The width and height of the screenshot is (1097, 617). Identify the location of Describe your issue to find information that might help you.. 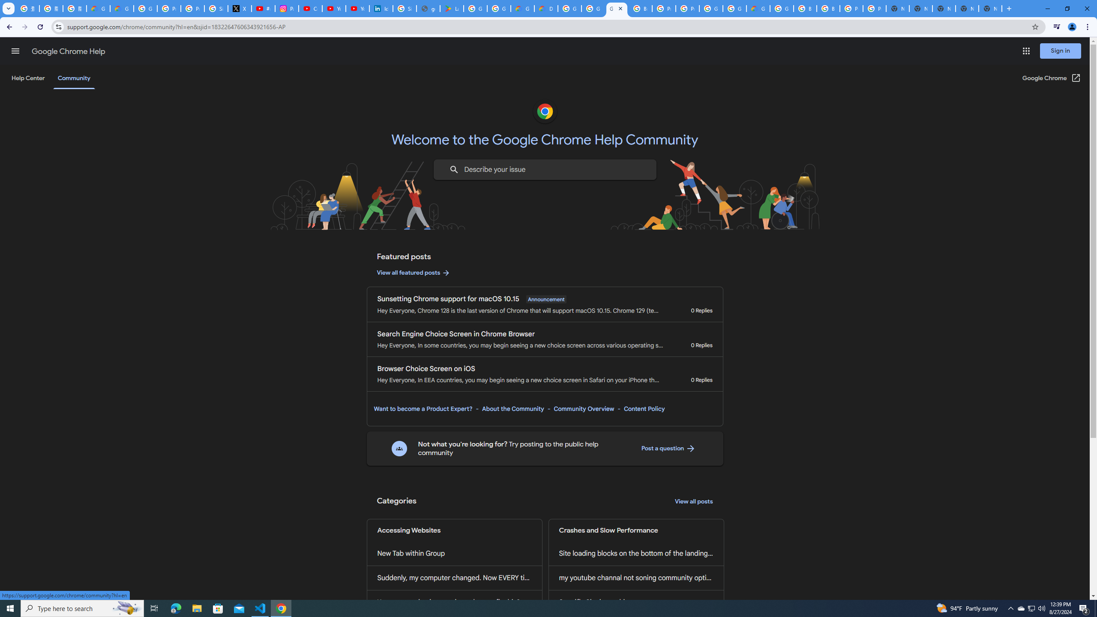
(544, 170).